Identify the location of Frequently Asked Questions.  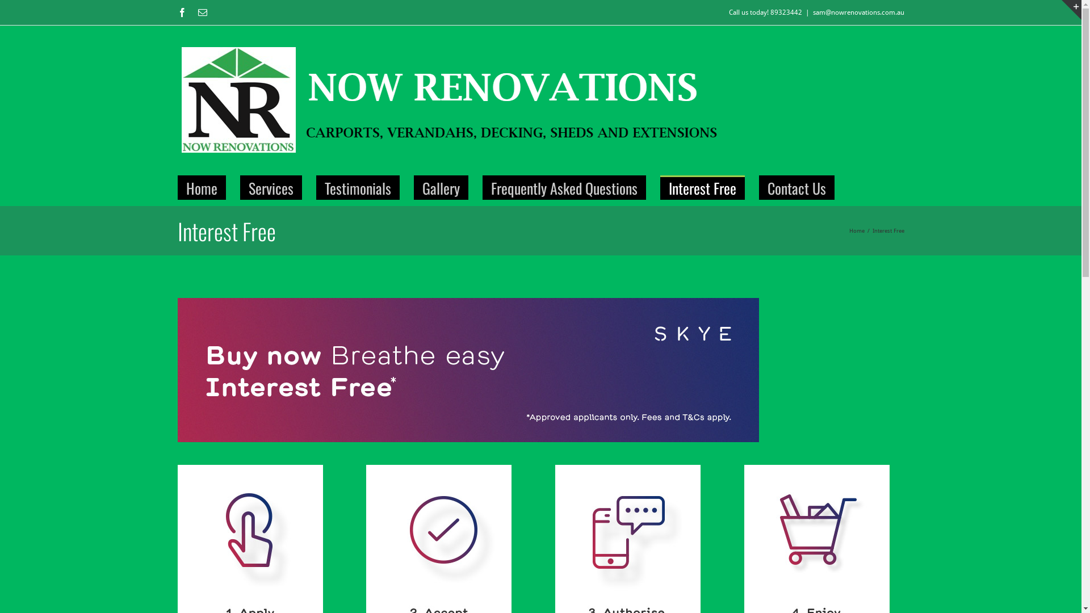
(564, 187).